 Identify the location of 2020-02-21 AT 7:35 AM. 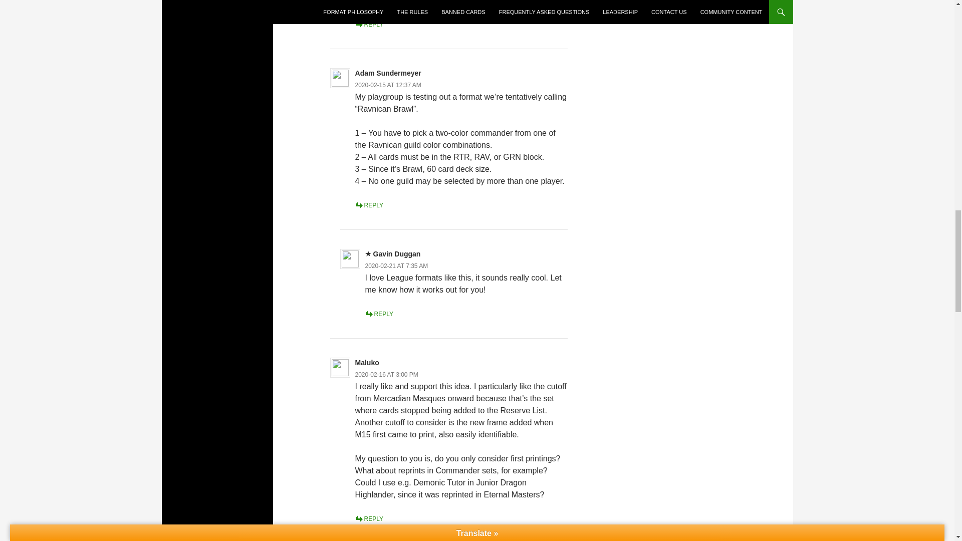
(397, 265).